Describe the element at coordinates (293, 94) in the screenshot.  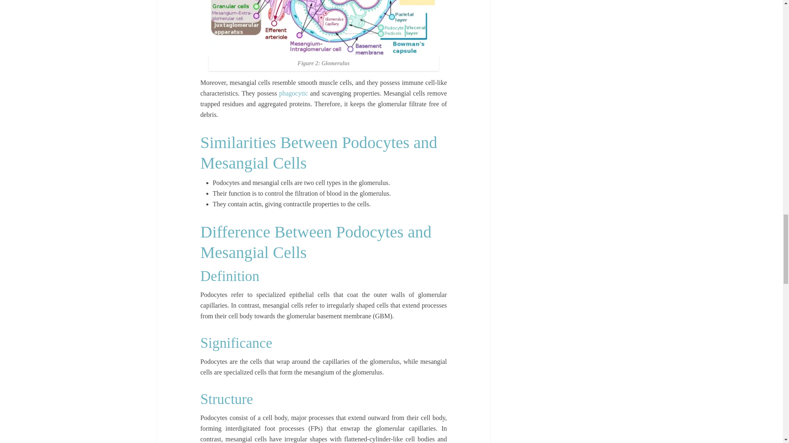
I see `phagocytic` at that location.